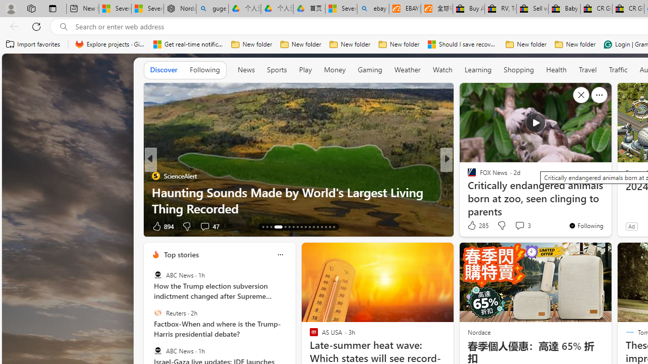  What do you see at coordinates (631, 226) in the screenshot?
I see `Ad` at bounding box center [631, 226].